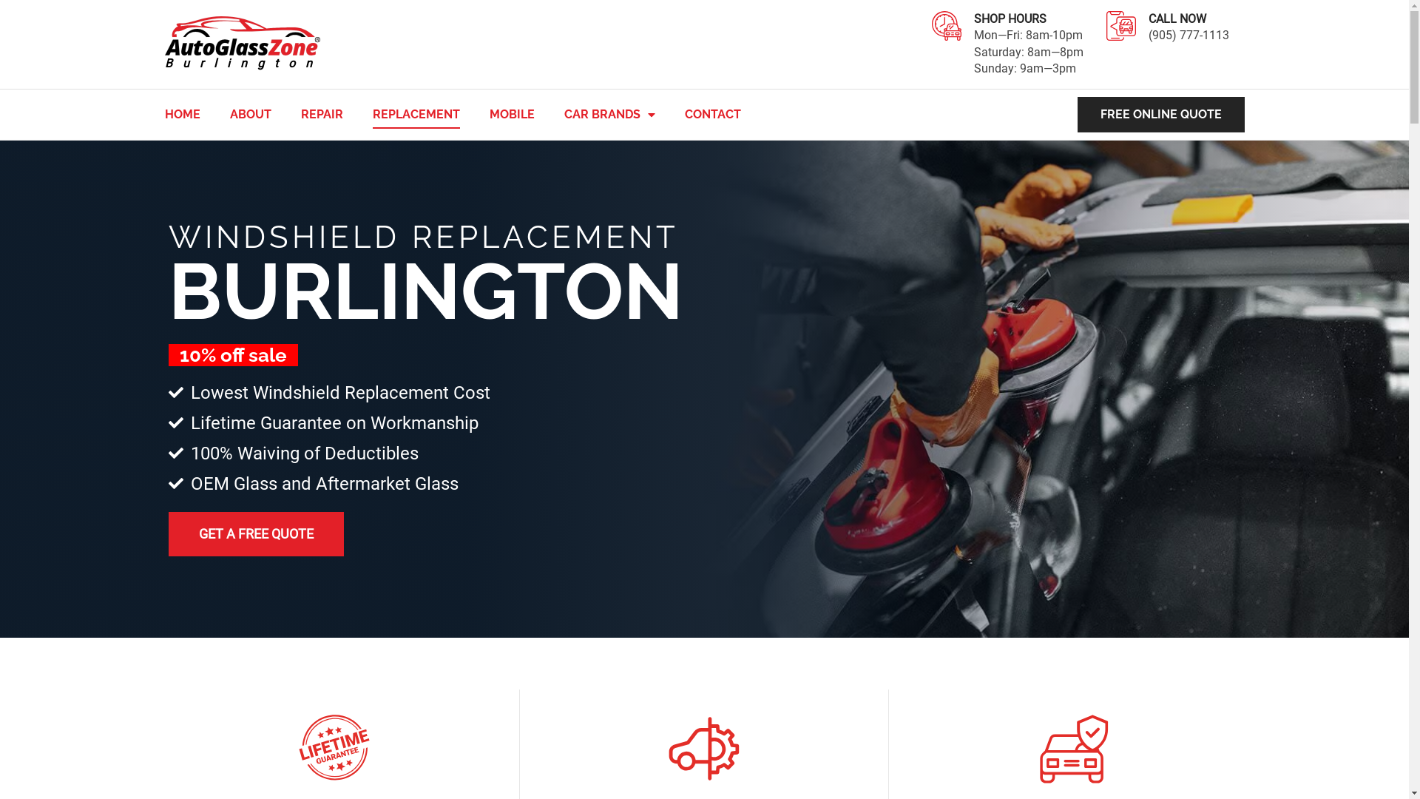 This screenshot has height=799, width=1420. I want to click on CAR BRANDS, so click(609, 114).